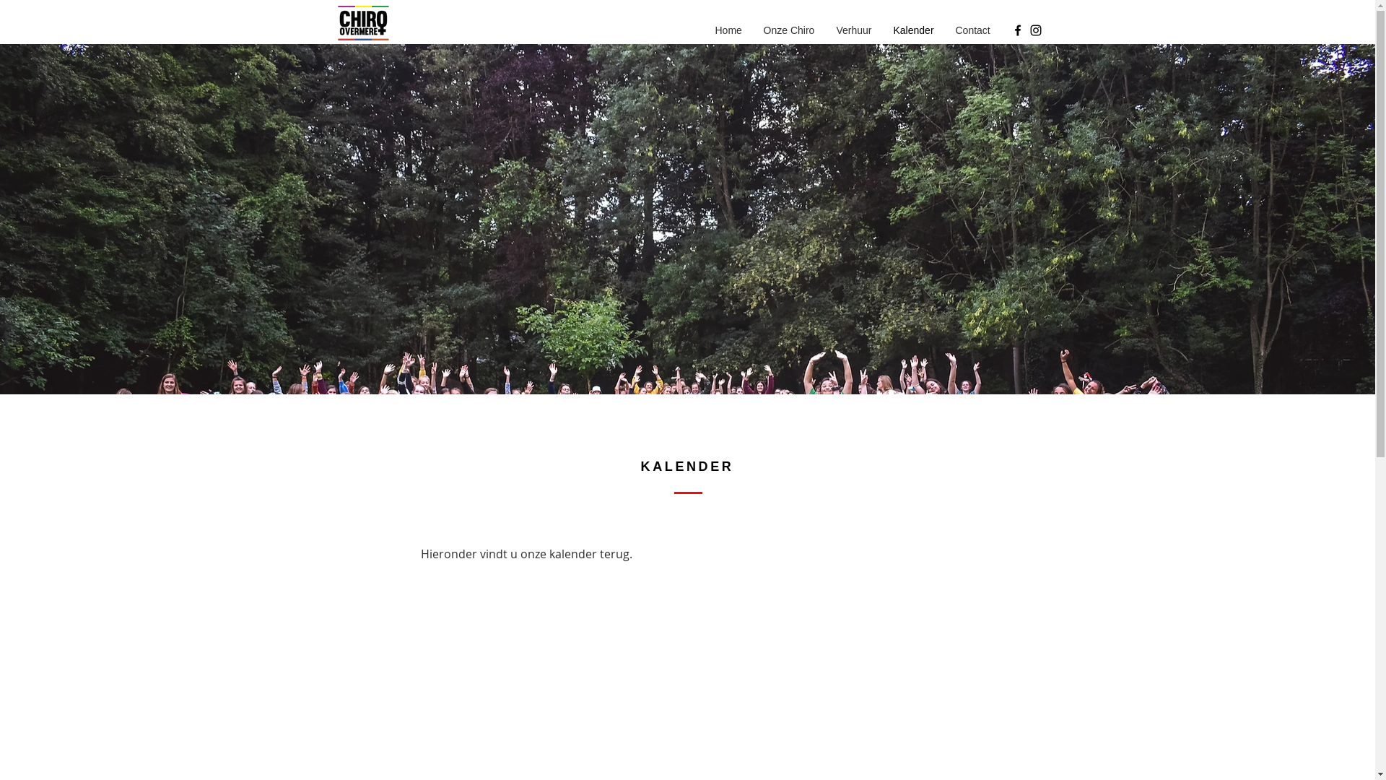  What do you see at coordinates (913, 30) in the screenshot?
I see `Kalender` at bounding box center [913, 30].